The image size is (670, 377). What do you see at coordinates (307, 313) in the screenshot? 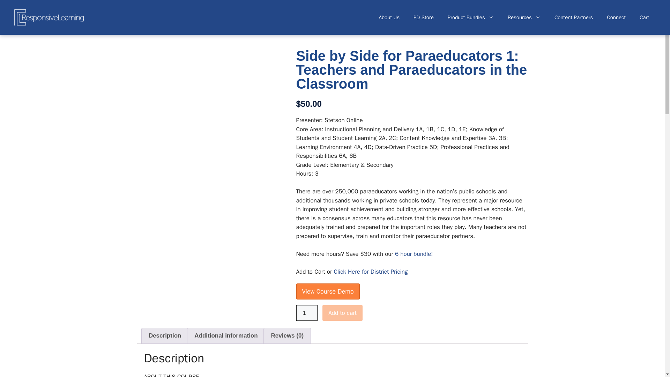
I see `1` at bounding box center [307, 313].